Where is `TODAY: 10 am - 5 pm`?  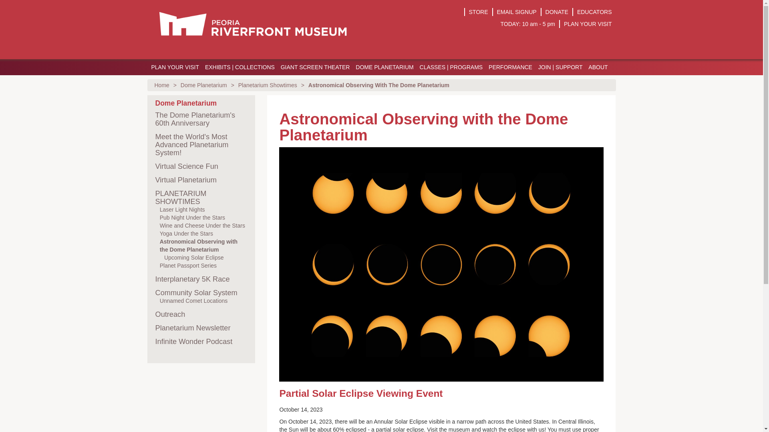 TODAY: 10 am - 5 pm is located at coordinates (528, 24).